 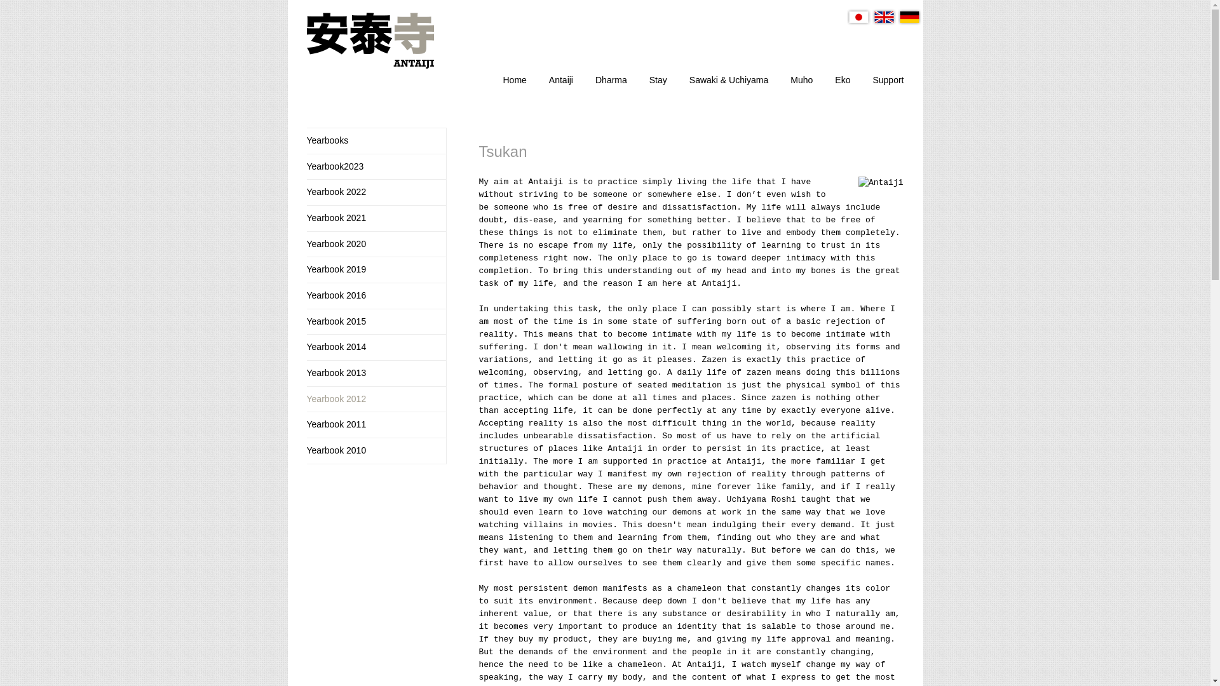 What do you see at coordinates (514, 79) in the screenshot?
I see `Home` at bounding box center [514, 79].